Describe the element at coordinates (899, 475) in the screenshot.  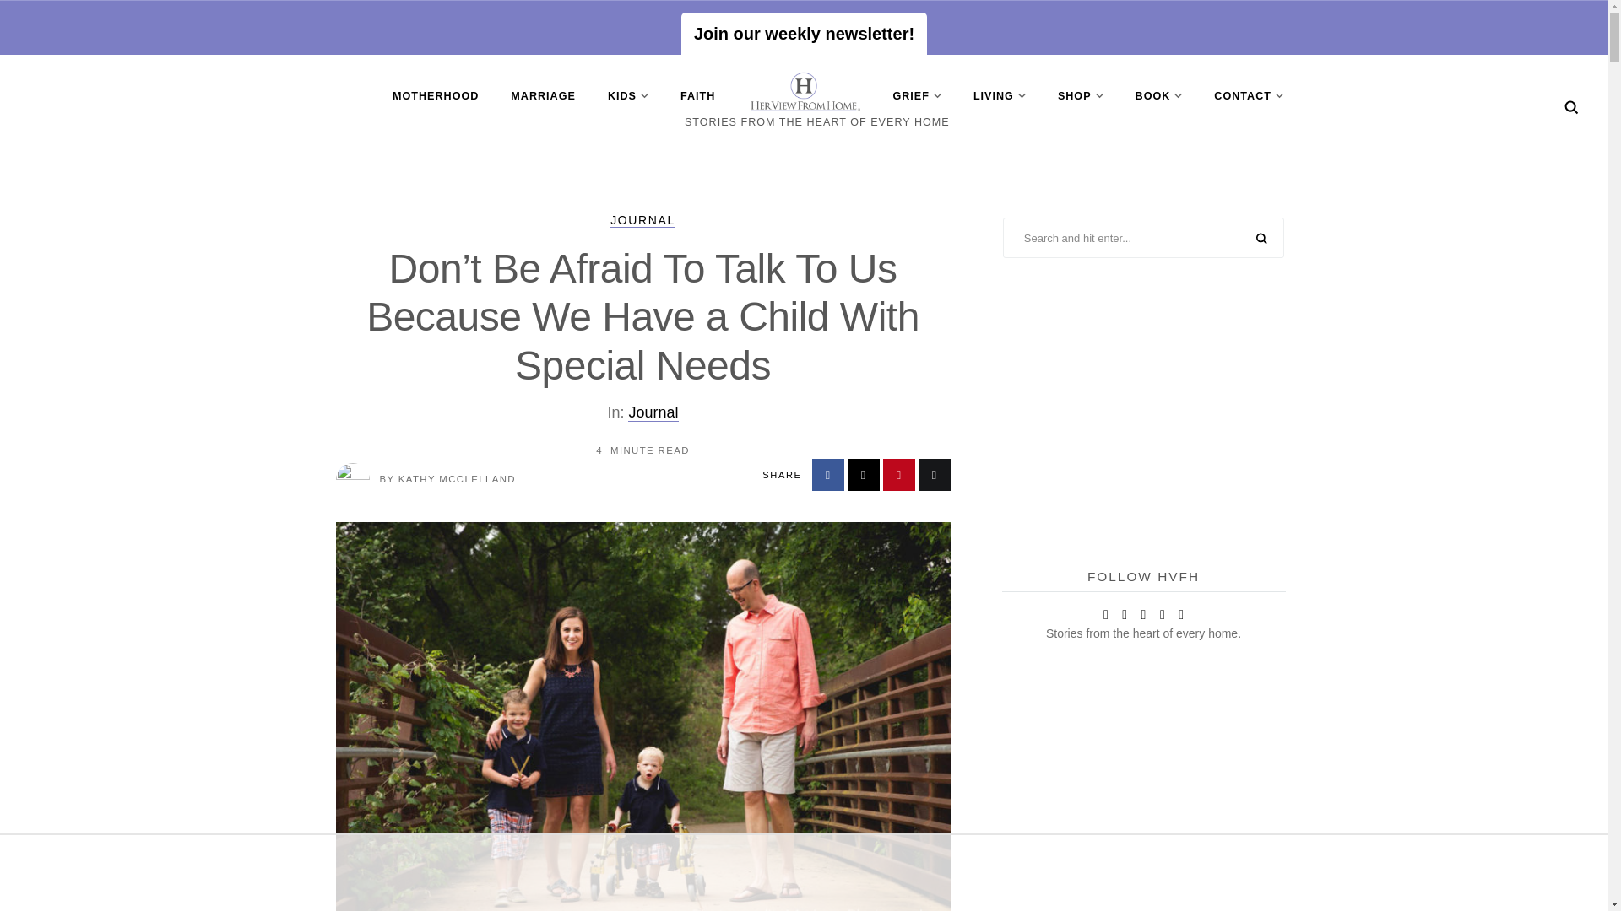
I see `Share on Pinterest` at that location.